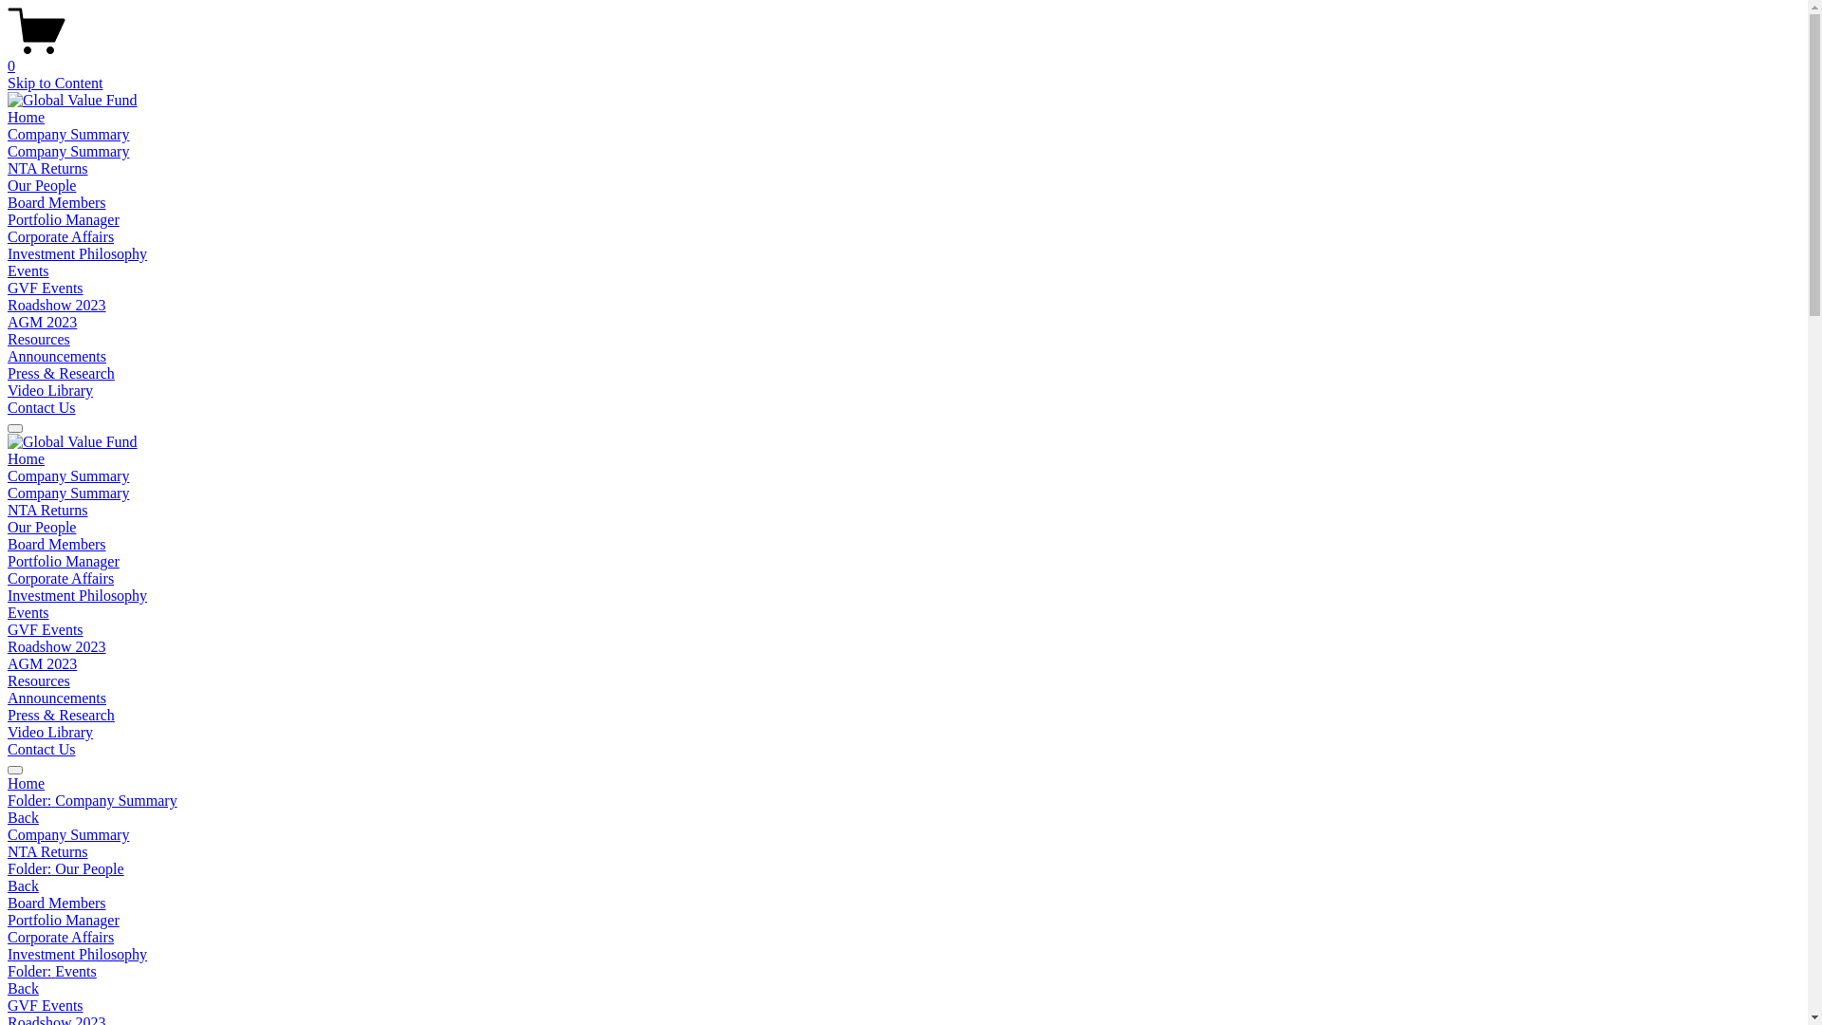 The image size is (1822, 1025). What do you see at coordinates (42, 664) in the screenshot?
I see `AGM 2023` at bounding box center [42, 664].